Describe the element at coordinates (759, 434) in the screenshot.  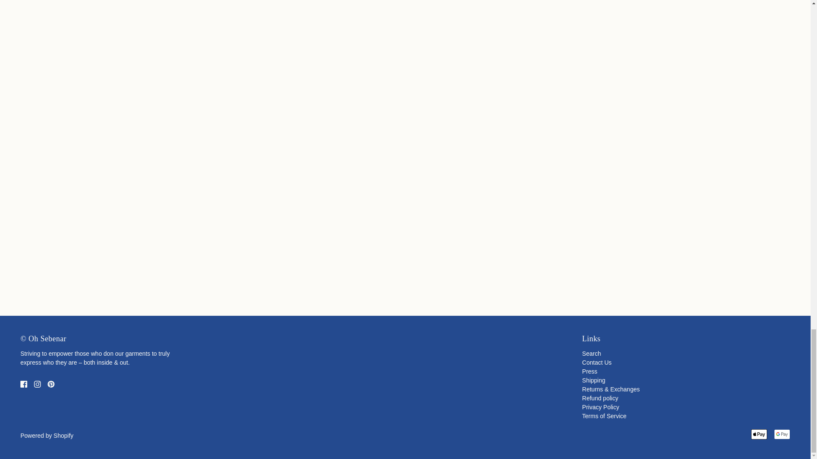
I see `Apple Pay` at that location.